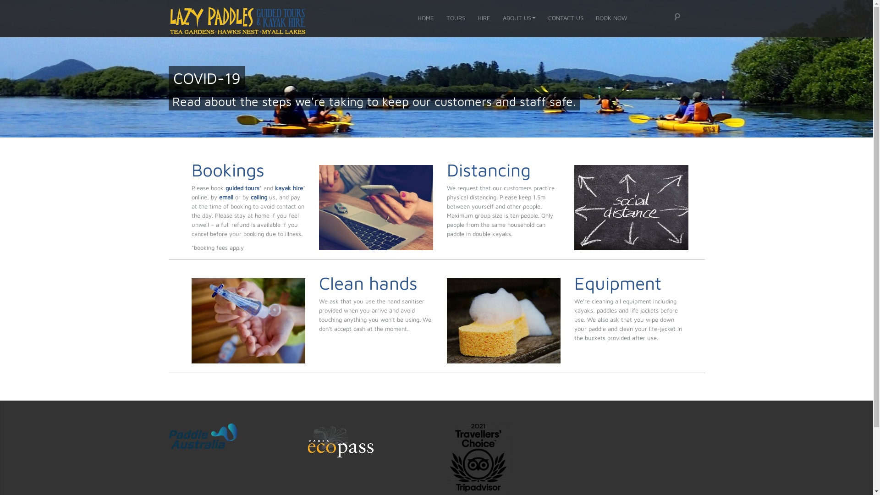 This screenshot has height=495, width=880. What do you see at coordinates (368, 283) in the screenshot?
I see `Clean hands` at bounding box center [368, 283].